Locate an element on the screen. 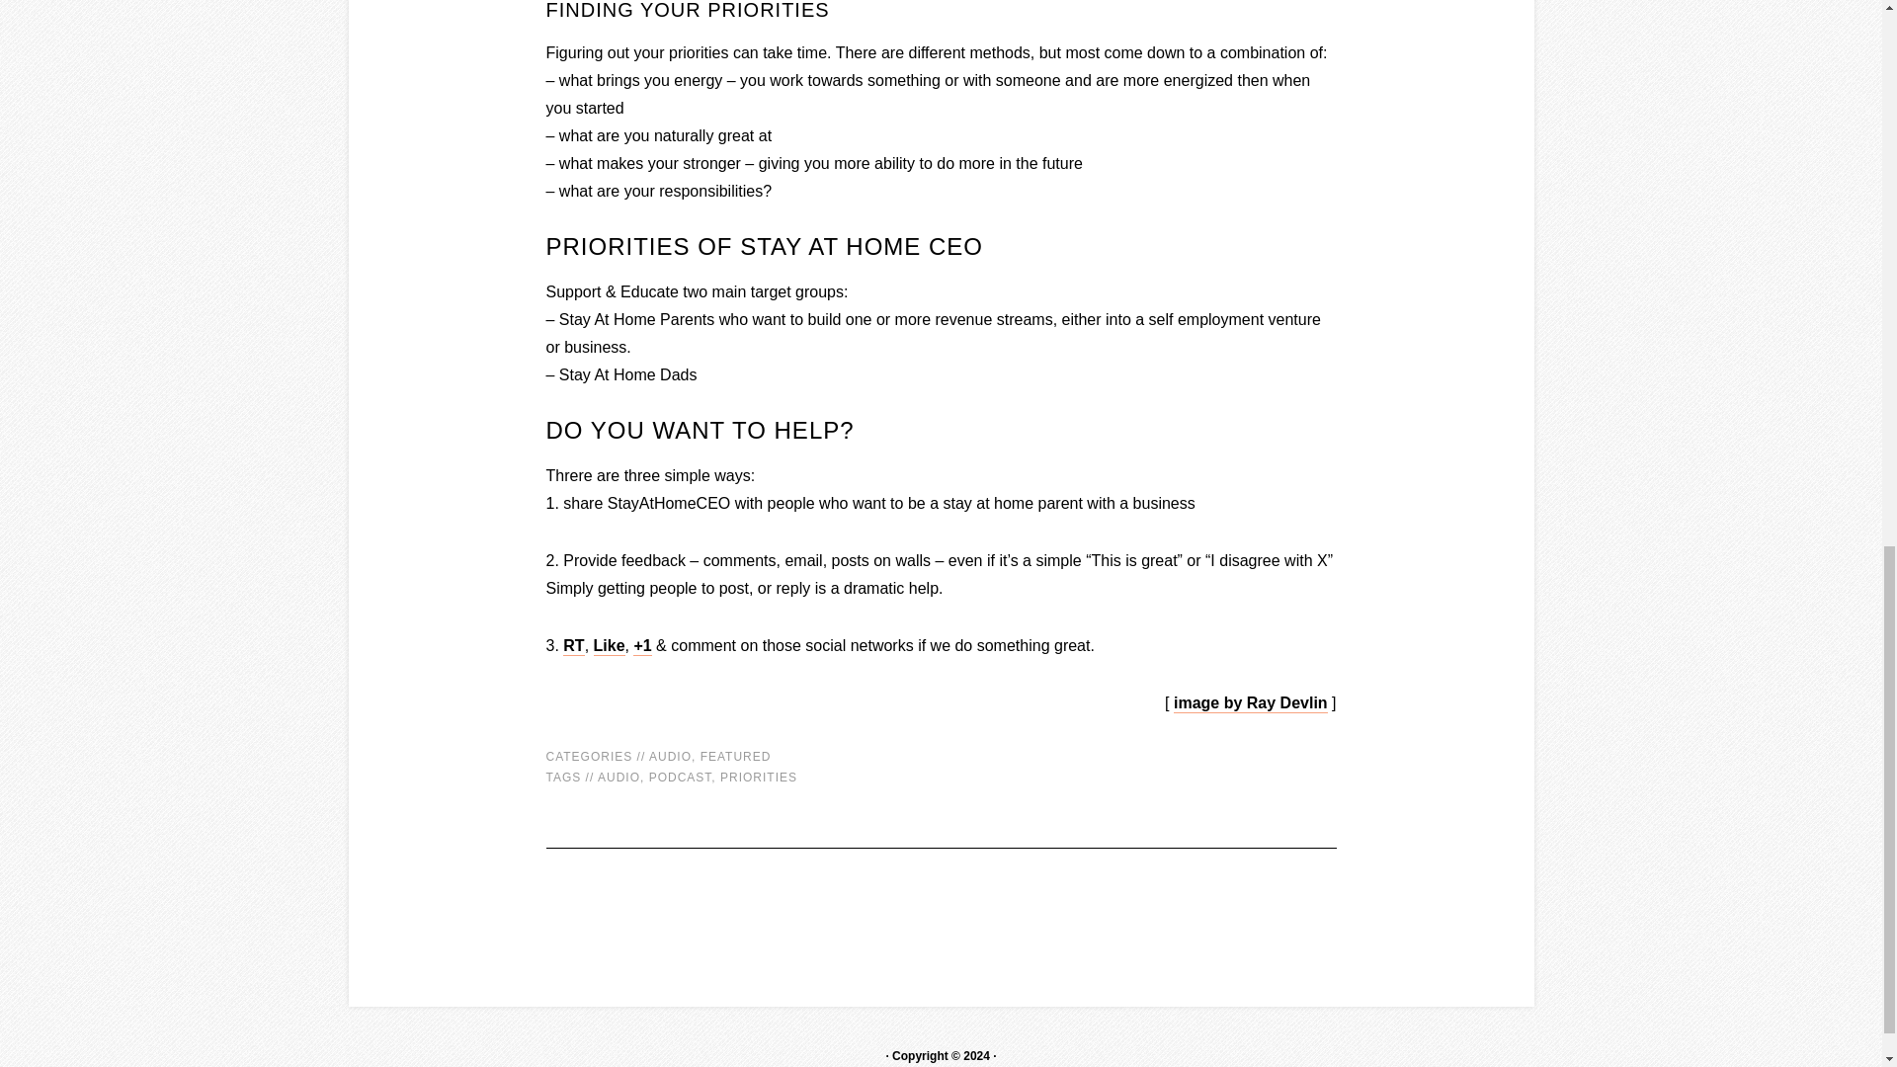 Image resolution: width=1897 pixels, height=1067 pixels. image by Ray Devlin is located at coordinates (1251, 703).